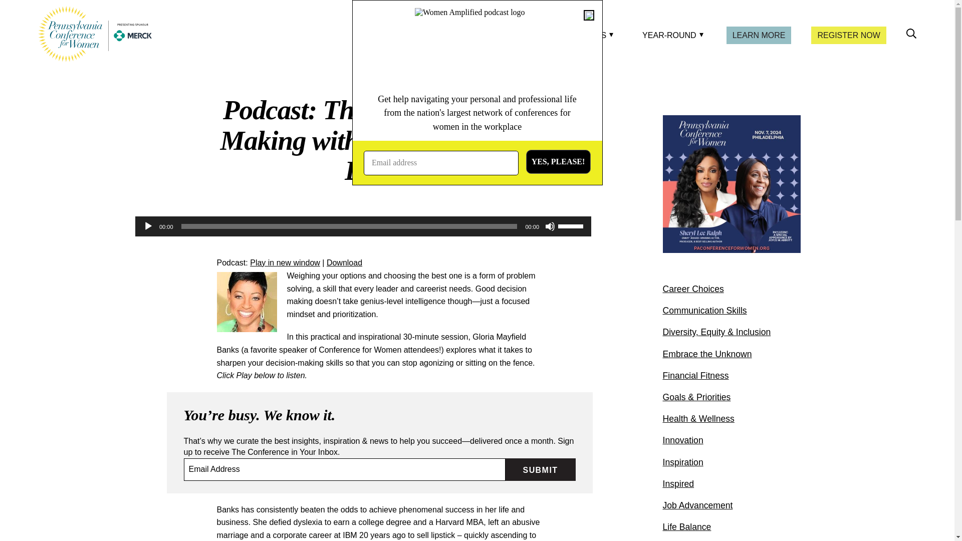 The width and height of the screenshot is (962, 541). I want to click on Mute, so click(550, 226).